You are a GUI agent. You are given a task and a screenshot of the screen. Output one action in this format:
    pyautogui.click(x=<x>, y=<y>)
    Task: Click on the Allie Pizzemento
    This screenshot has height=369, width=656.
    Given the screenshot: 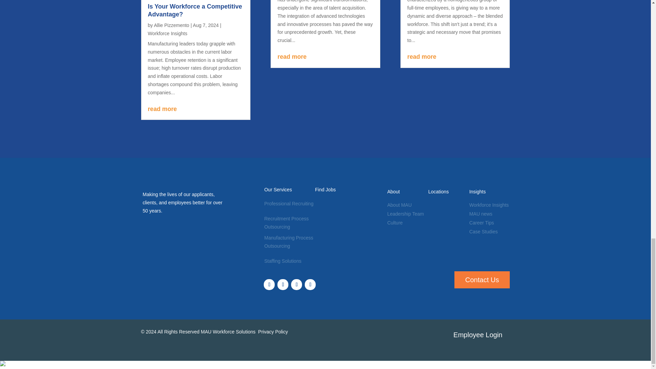 What is the action you would take?
    pyautogui.click(x=172, y=25)
    